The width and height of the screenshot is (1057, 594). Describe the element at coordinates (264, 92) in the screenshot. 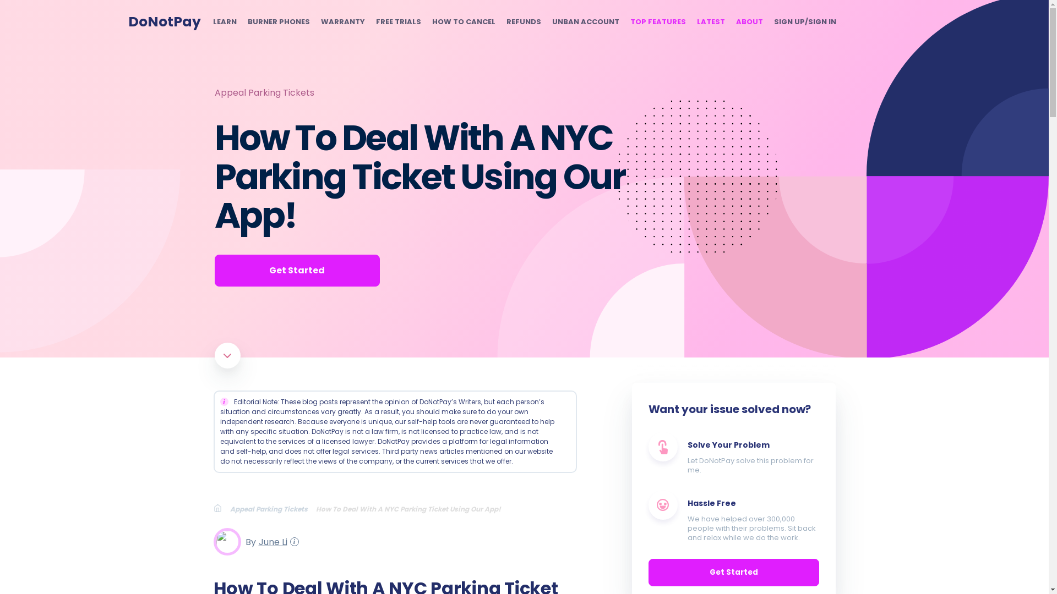

I see `Appeal Parking Tickets` at that location.